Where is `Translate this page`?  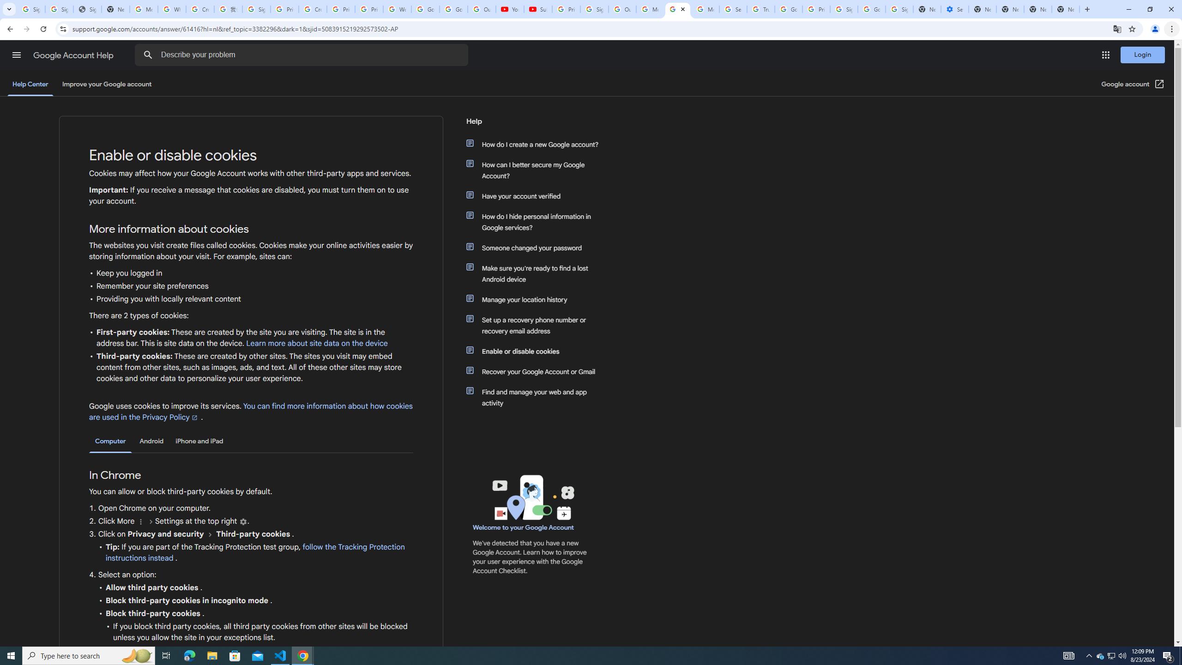 Translate this page is located at coordinates (1117, 29).